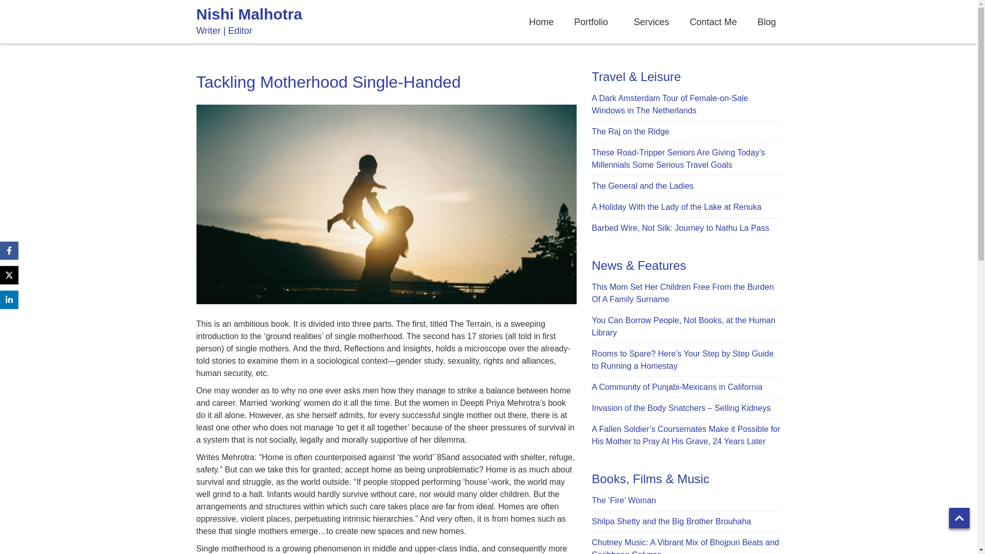 Image resolution: width=985 pixels, height=554 pixels. I want to click on The Raj on the Ridge, so click(631, 131).